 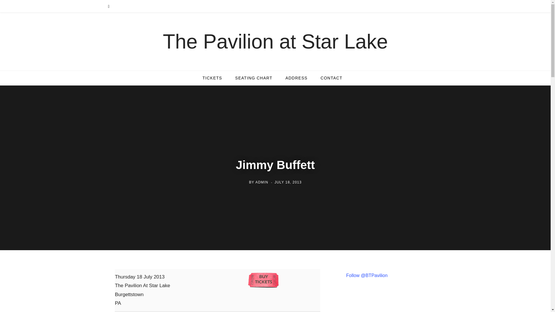 What do you see at coordinates (275, 42) in the screenshot?
I see `The Pavilion at Star Lake` at bounding box center [275, 42].